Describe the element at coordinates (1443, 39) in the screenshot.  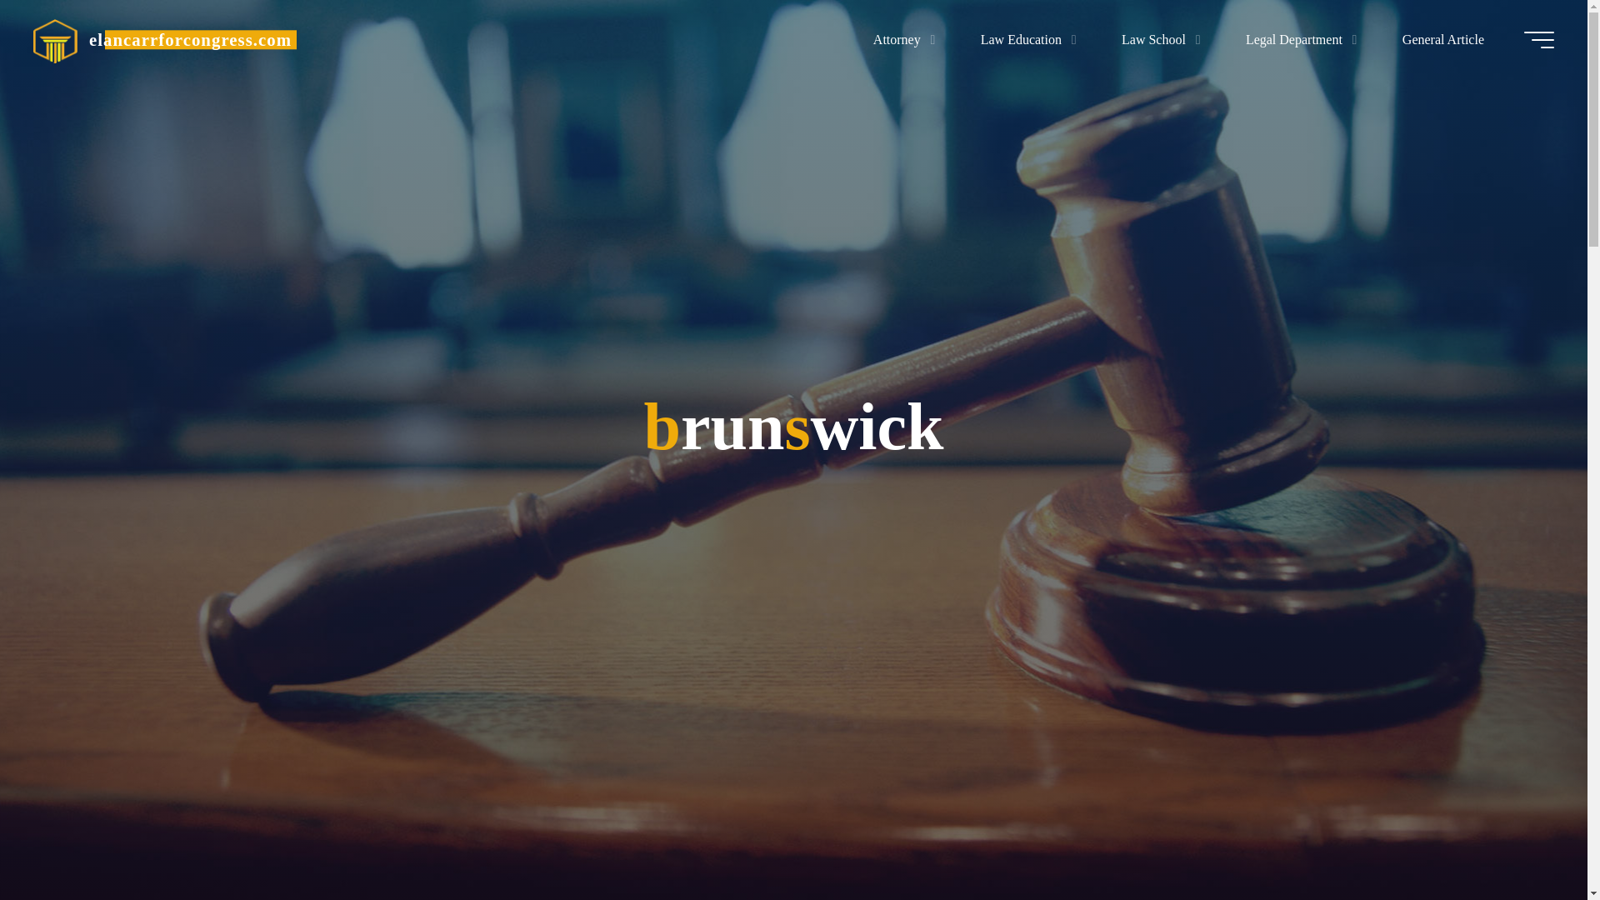
I see `General Article` at that location.